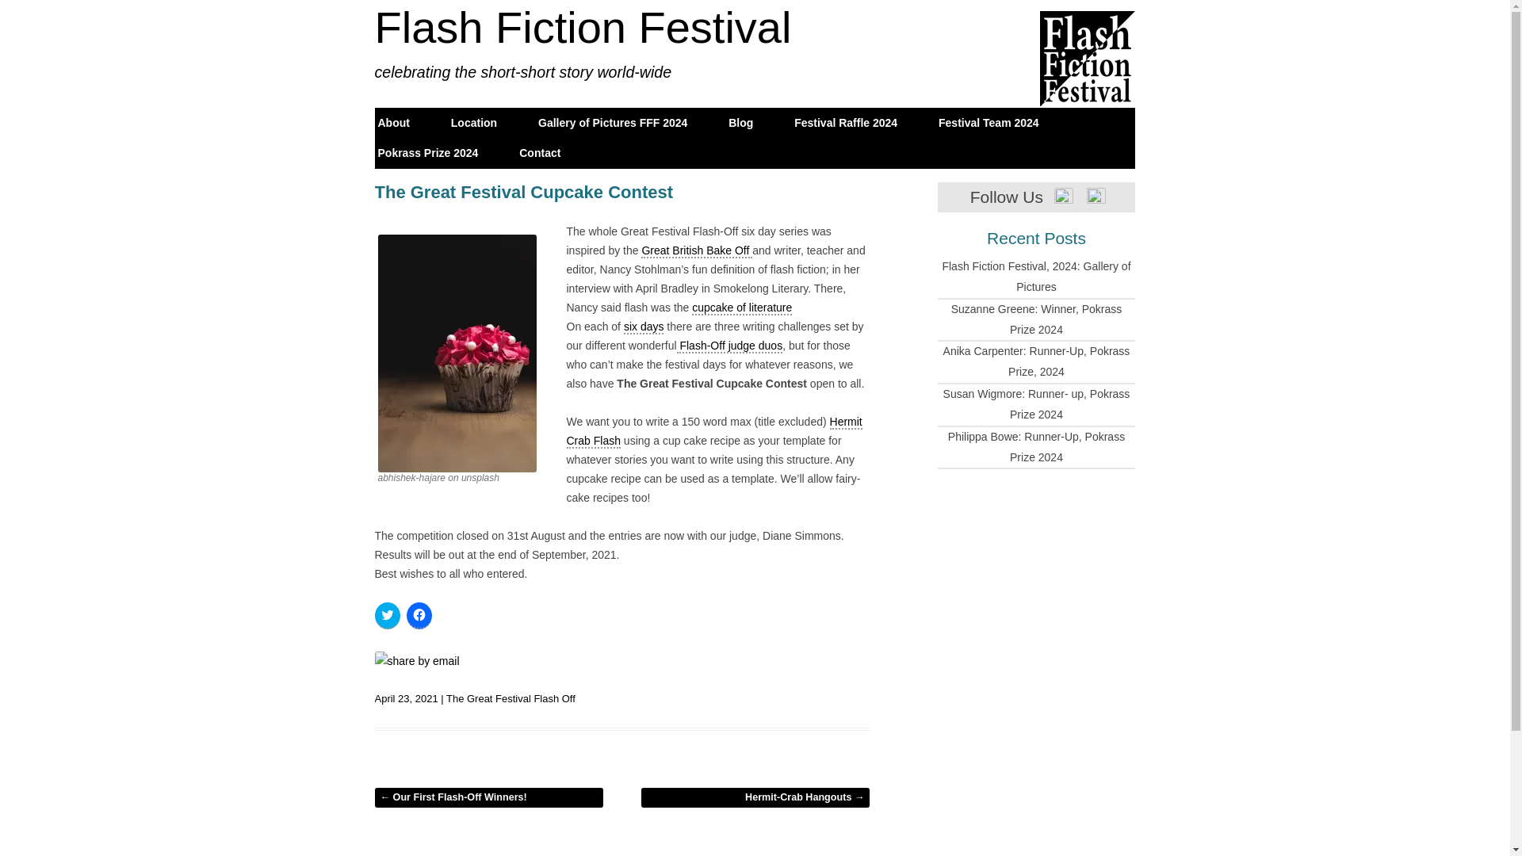 The image size is (1522, 856). Describe the element at coordinates (989, 124) in the screenshot. I see `Festival Team 2024` at that location.